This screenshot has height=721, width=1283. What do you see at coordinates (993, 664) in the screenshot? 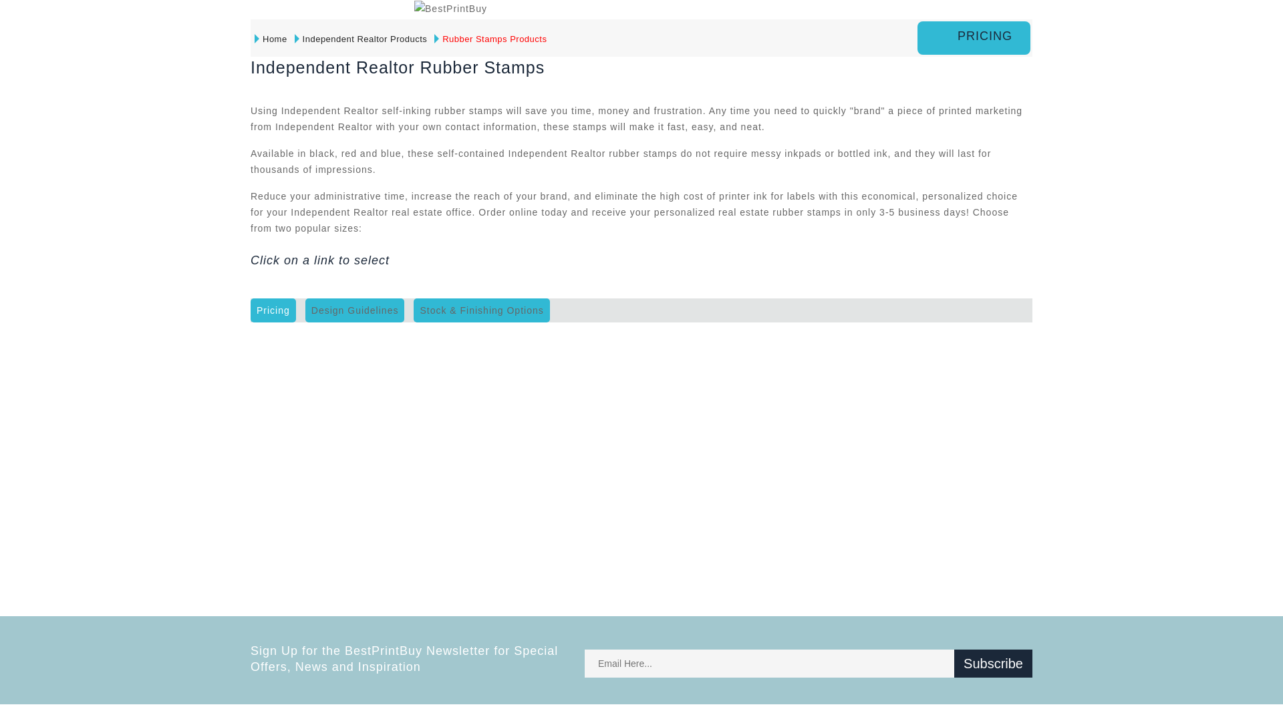
I see `Subscribe` at bounding box center [993, 664].